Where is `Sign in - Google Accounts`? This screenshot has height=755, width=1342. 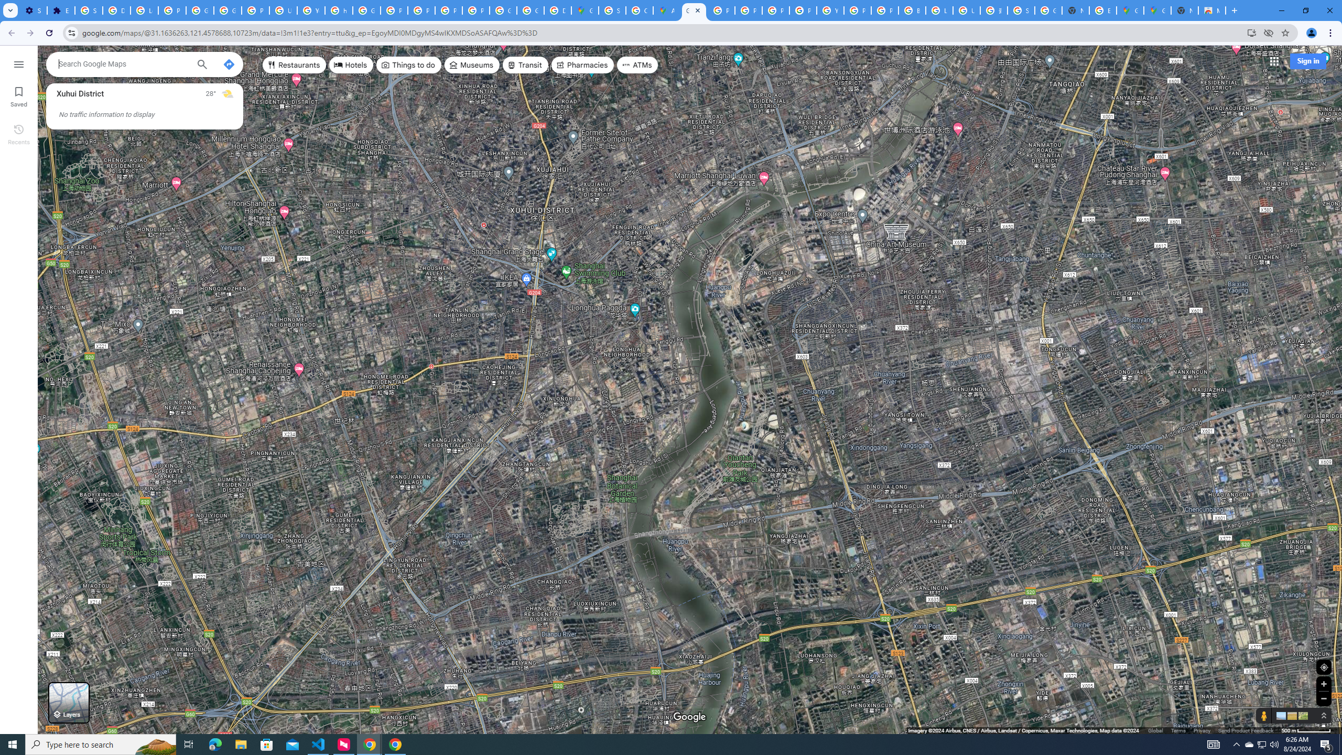 Sign in - Google Accounts is located at coordinates (88, 10).